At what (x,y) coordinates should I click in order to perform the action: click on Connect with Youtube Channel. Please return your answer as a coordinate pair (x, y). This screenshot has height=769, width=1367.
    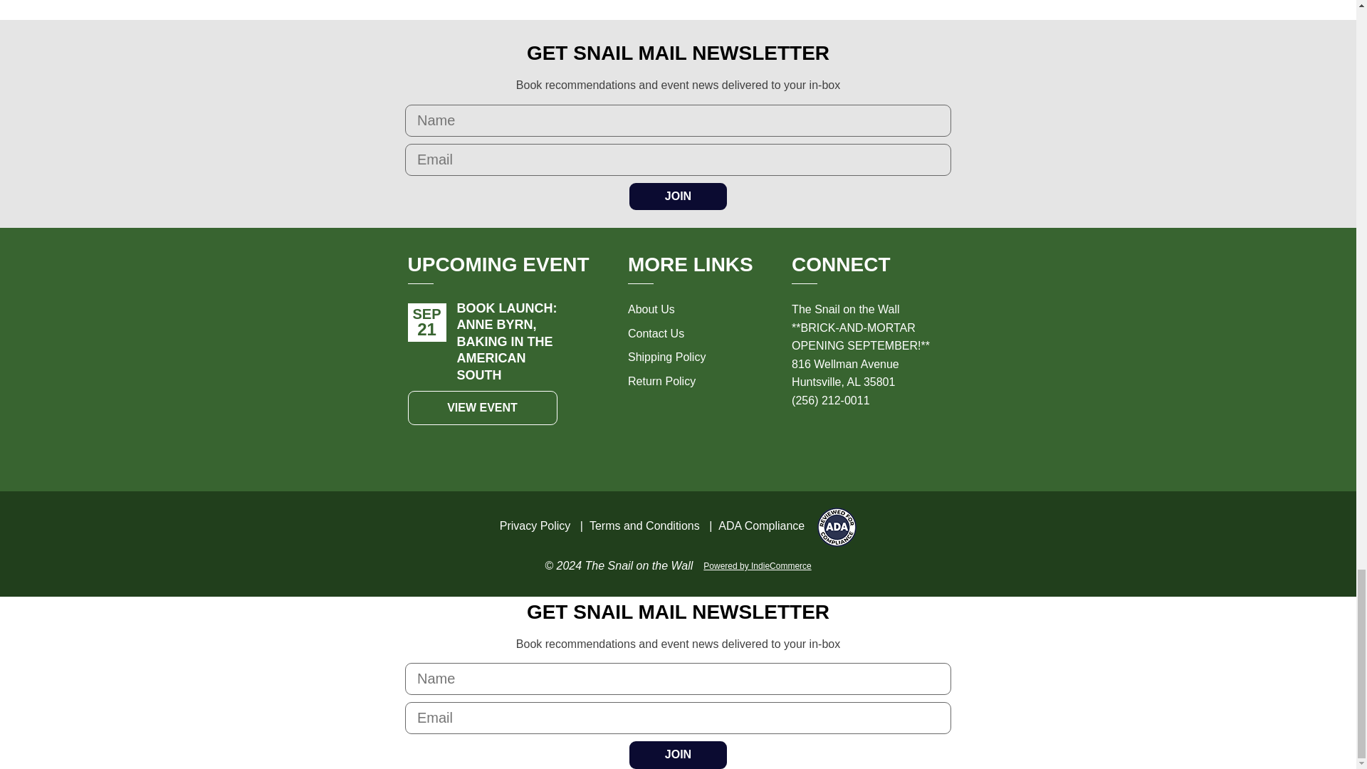
    Looking at the image, I should click on (894, 441).